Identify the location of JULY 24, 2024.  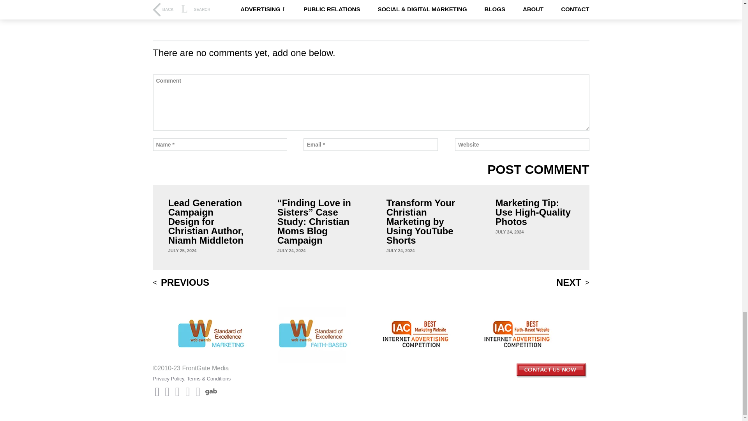
(291, 251).